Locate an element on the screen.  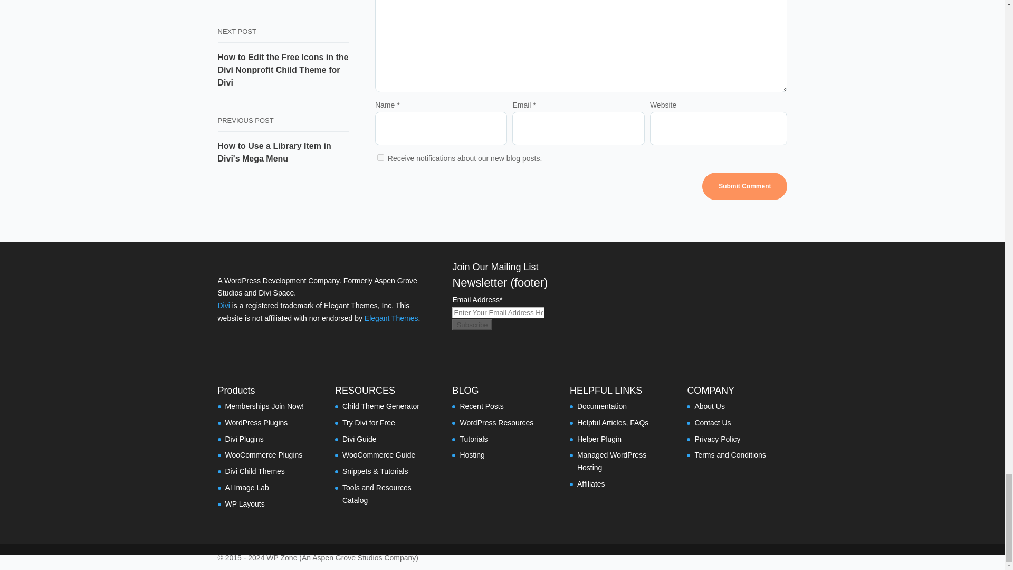
Submit Comment is located at coordinates (744, 186).